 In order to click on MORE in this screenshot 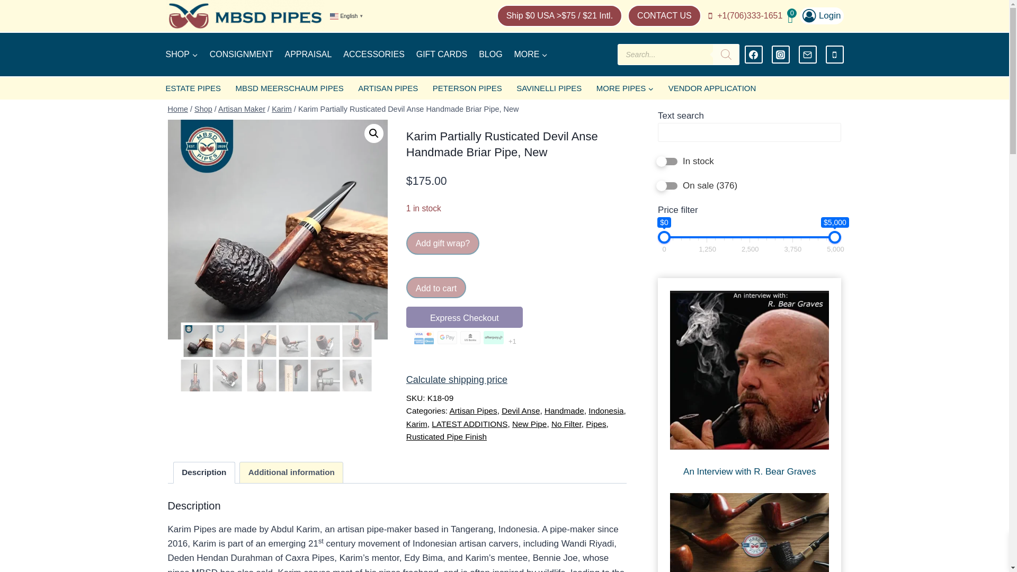, I will do `click(531, 55)`.